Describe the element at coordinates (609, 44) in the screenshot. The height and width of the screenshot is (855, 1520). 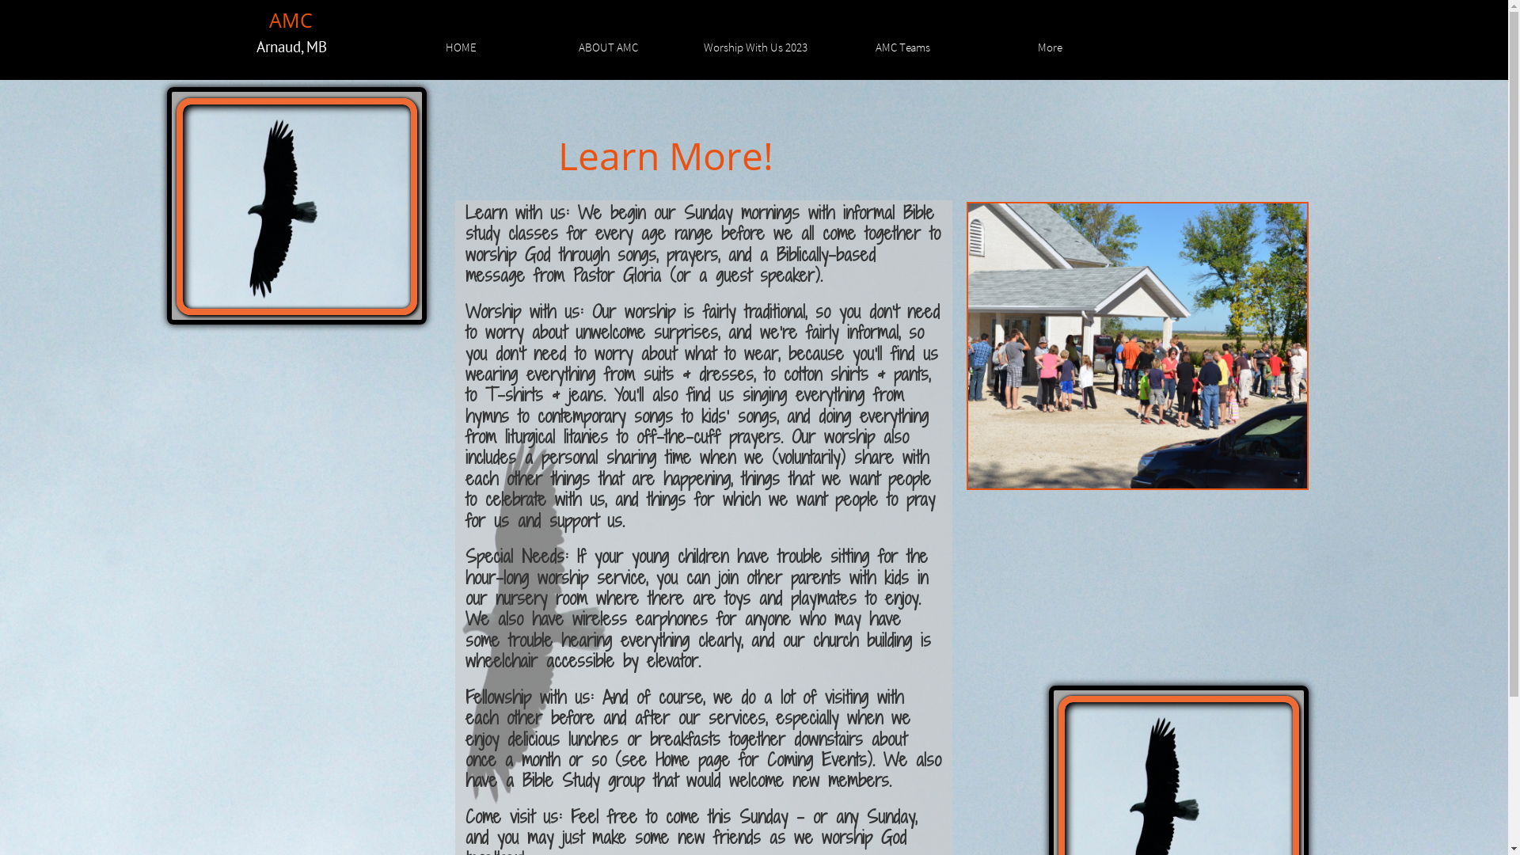
I see `ABOUT AMC` at that location.